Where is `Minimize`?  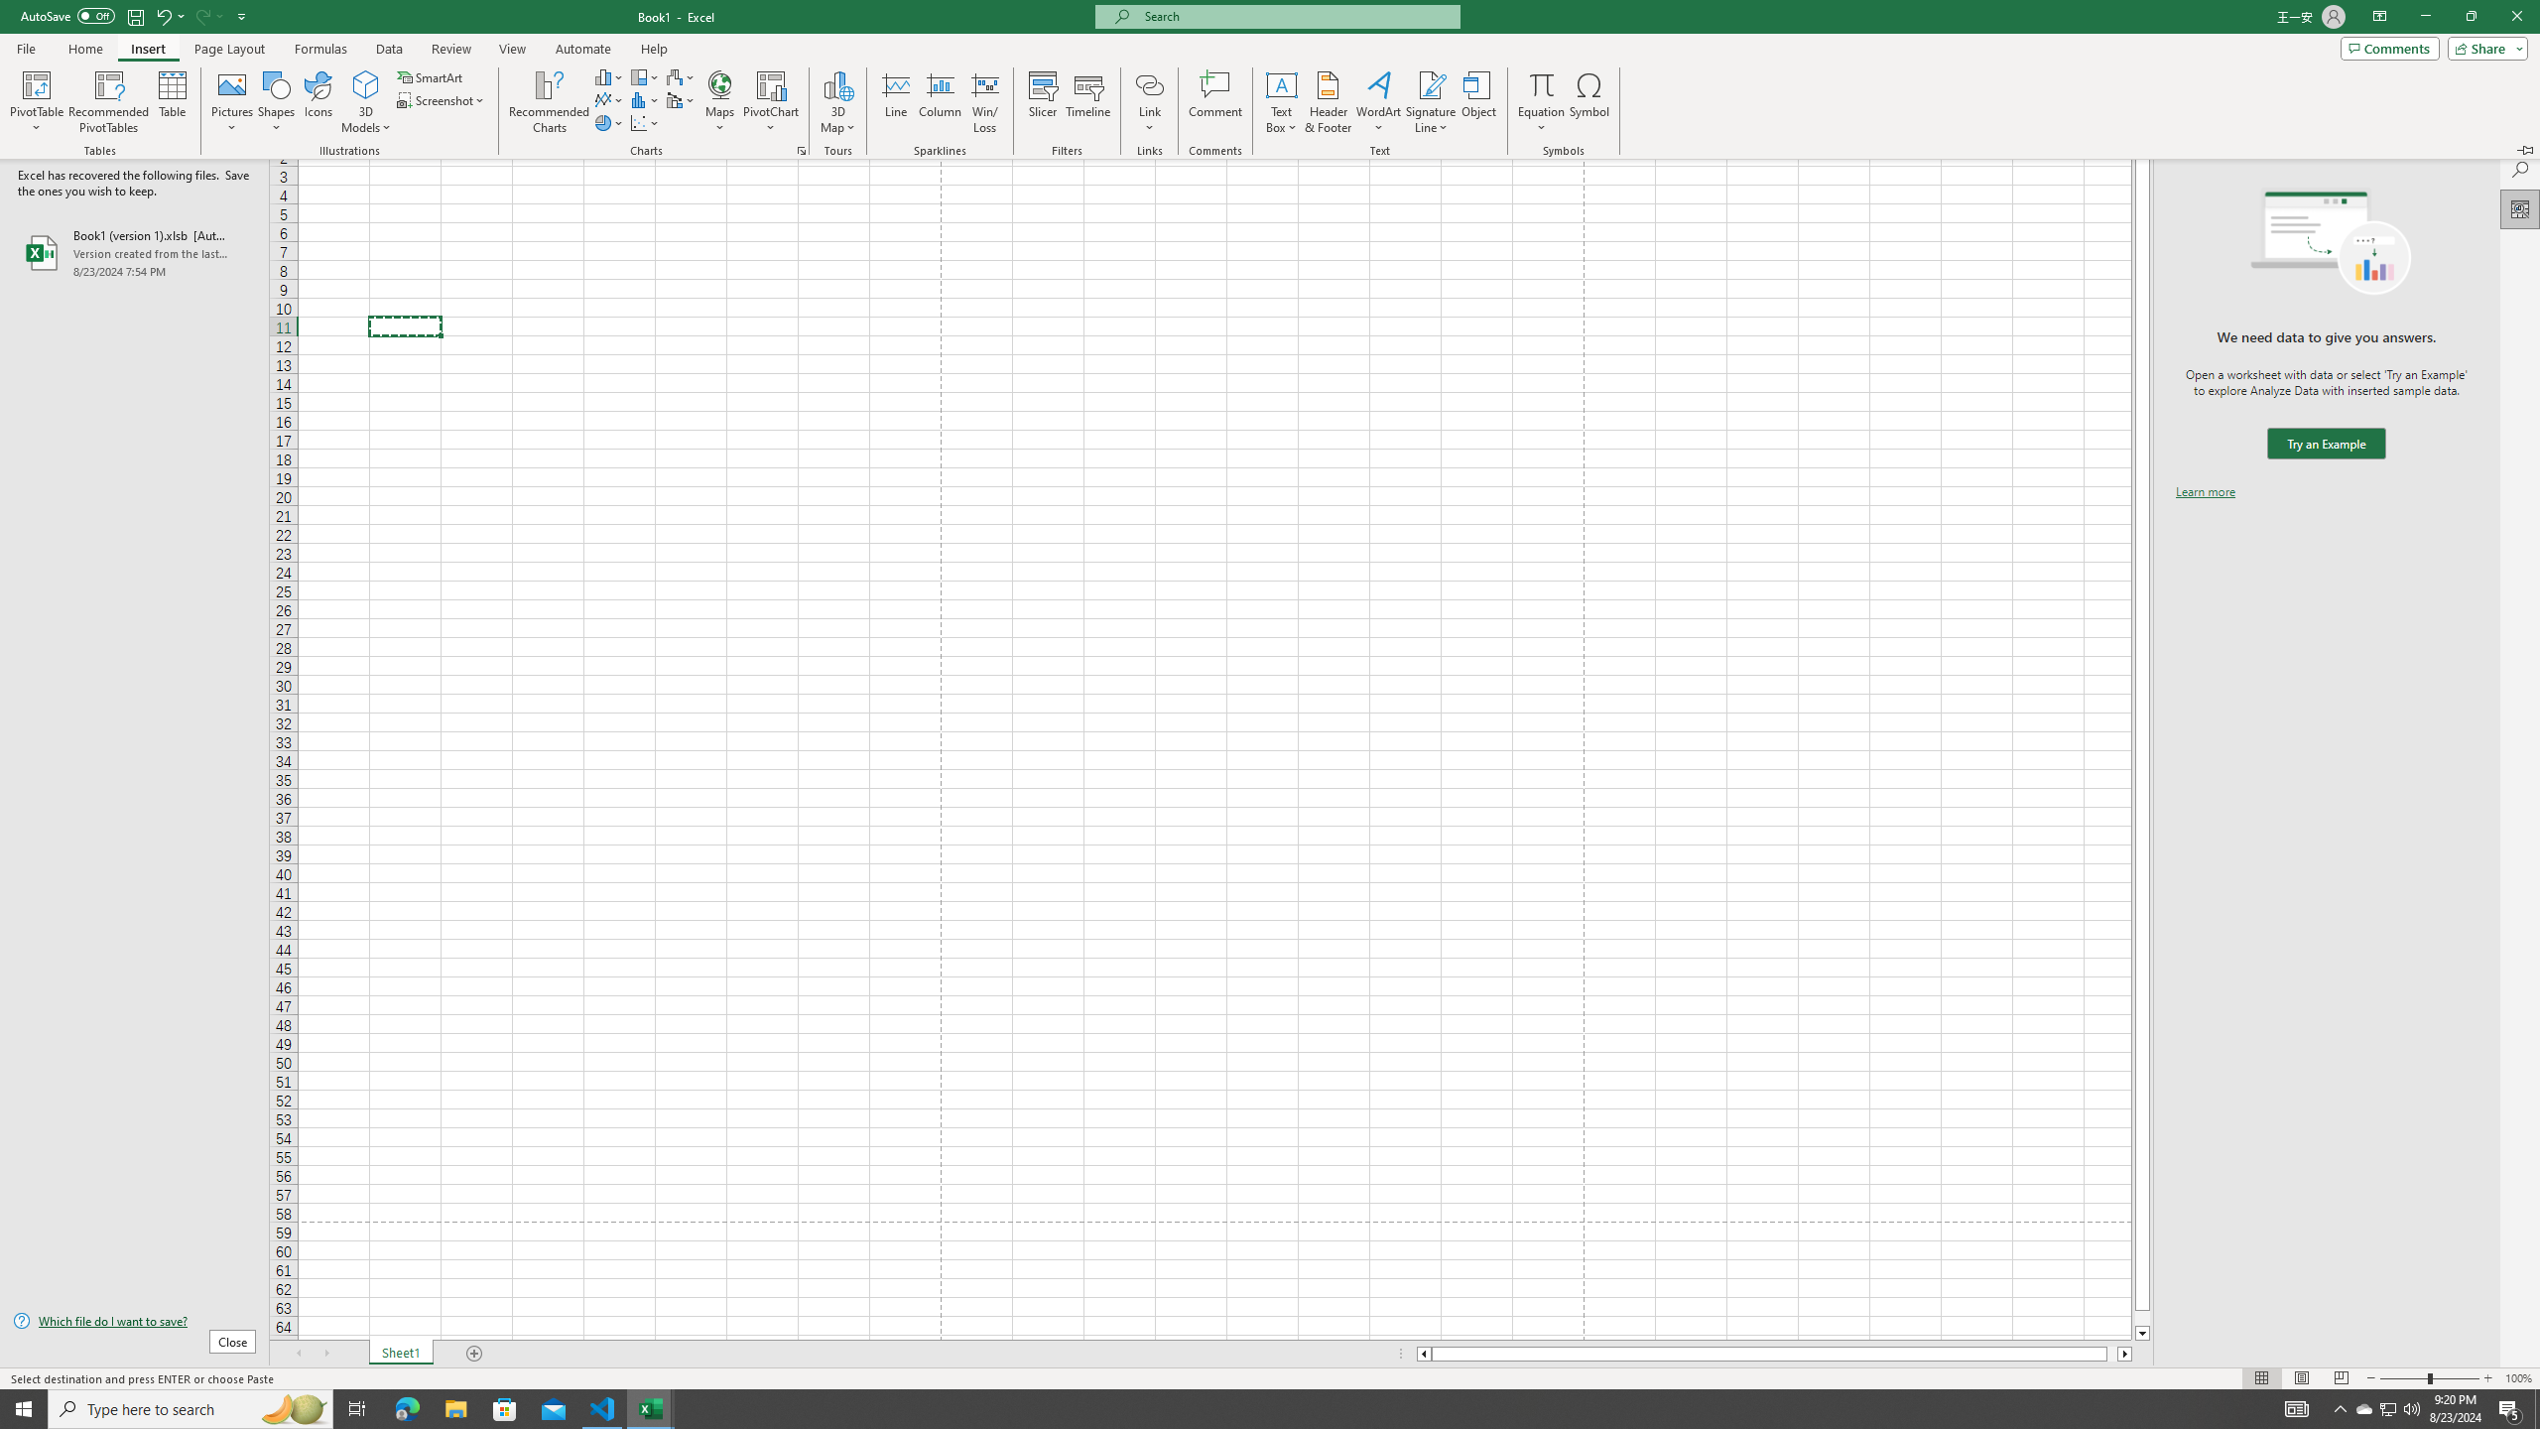
Minimize is located at coordinates (2425, 17).